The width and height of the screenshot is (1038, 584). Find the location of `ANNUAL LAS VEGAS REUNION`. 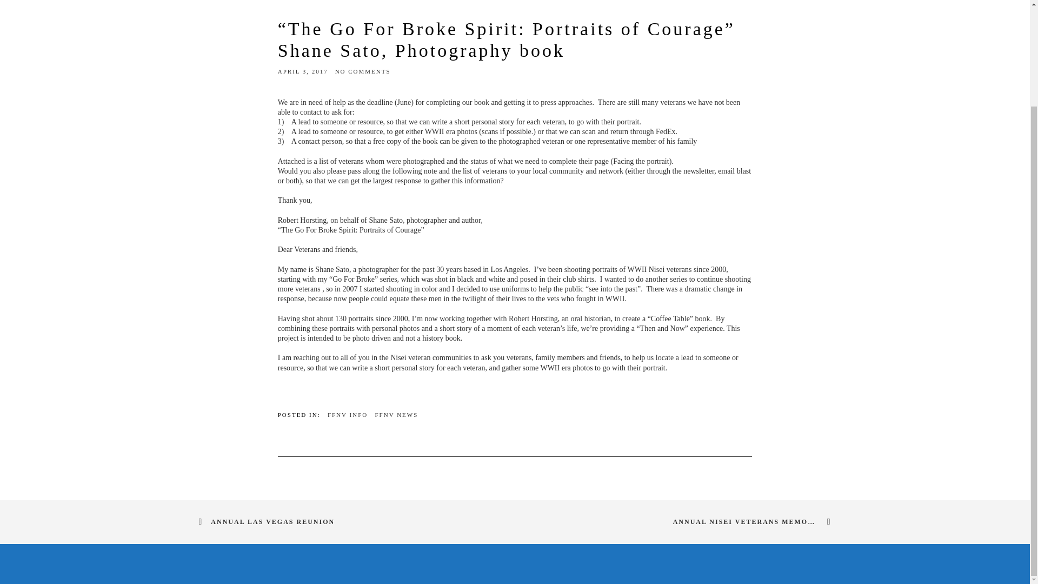

ANNUAL LAS VEGAS REUNION is located at coordinates (271, 521).